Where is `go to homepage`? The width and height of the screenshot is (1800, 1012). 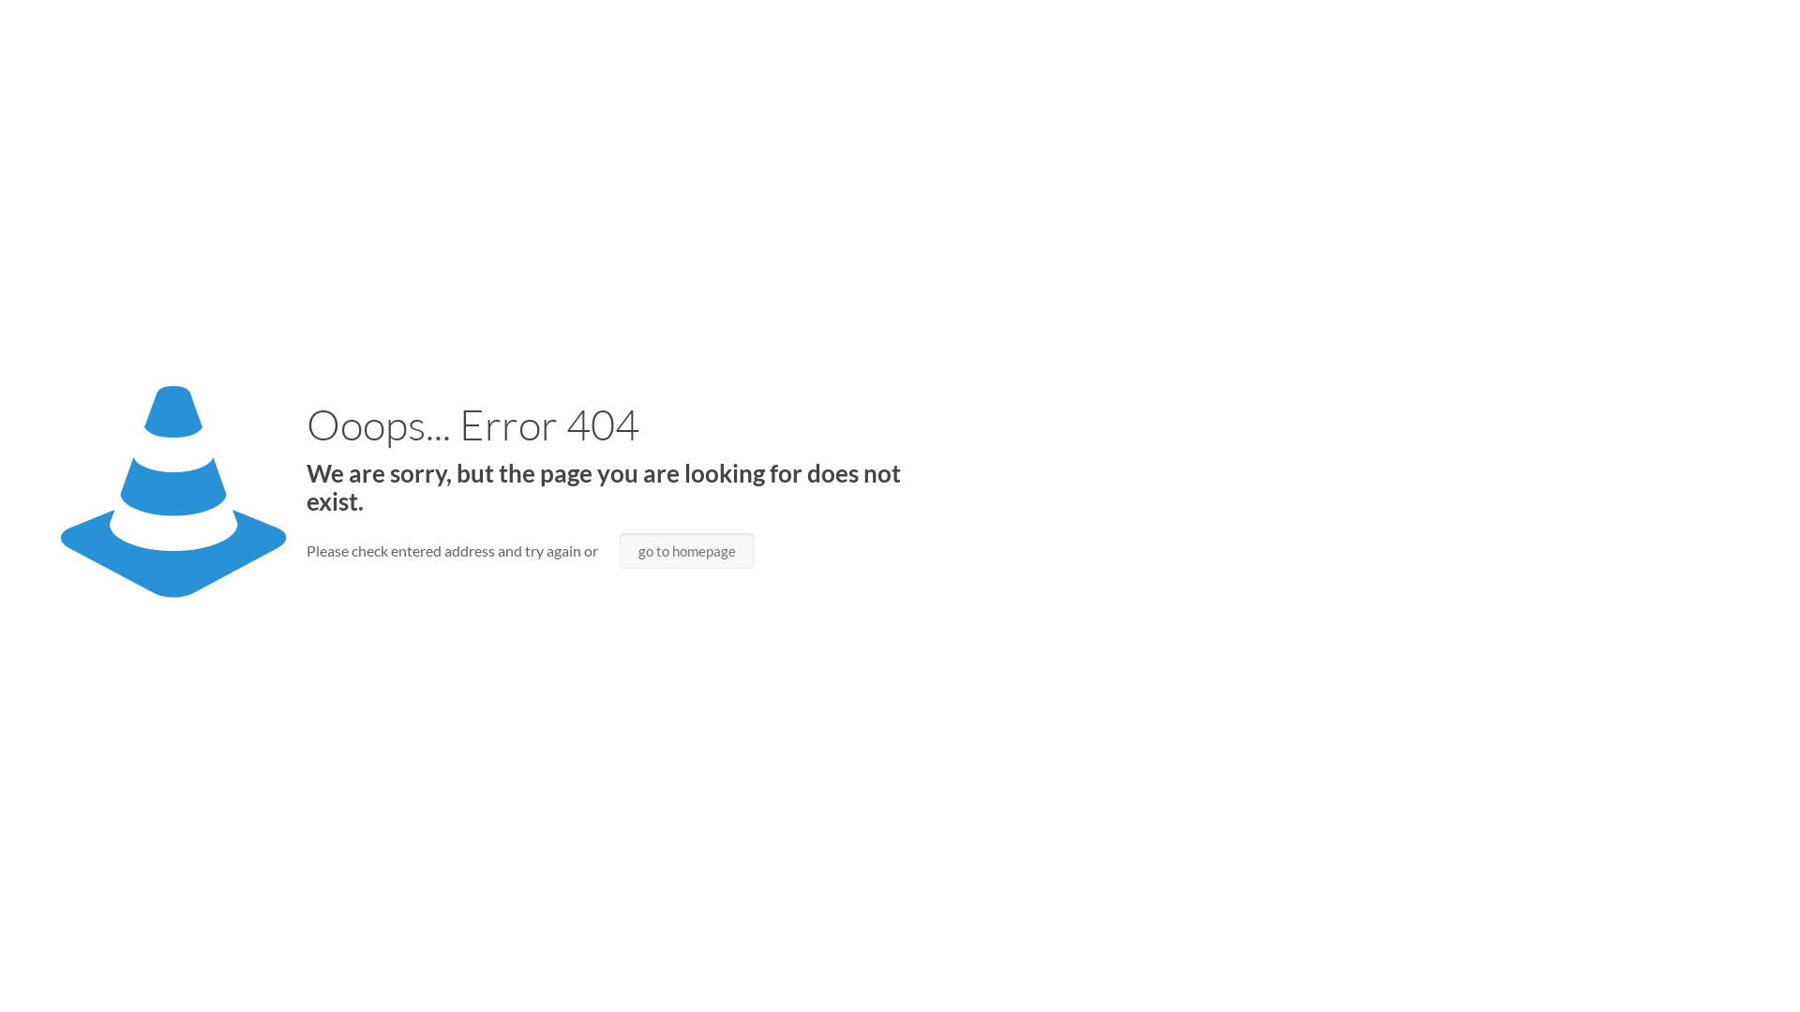
go to homepage is located at coordinates (687, 551).